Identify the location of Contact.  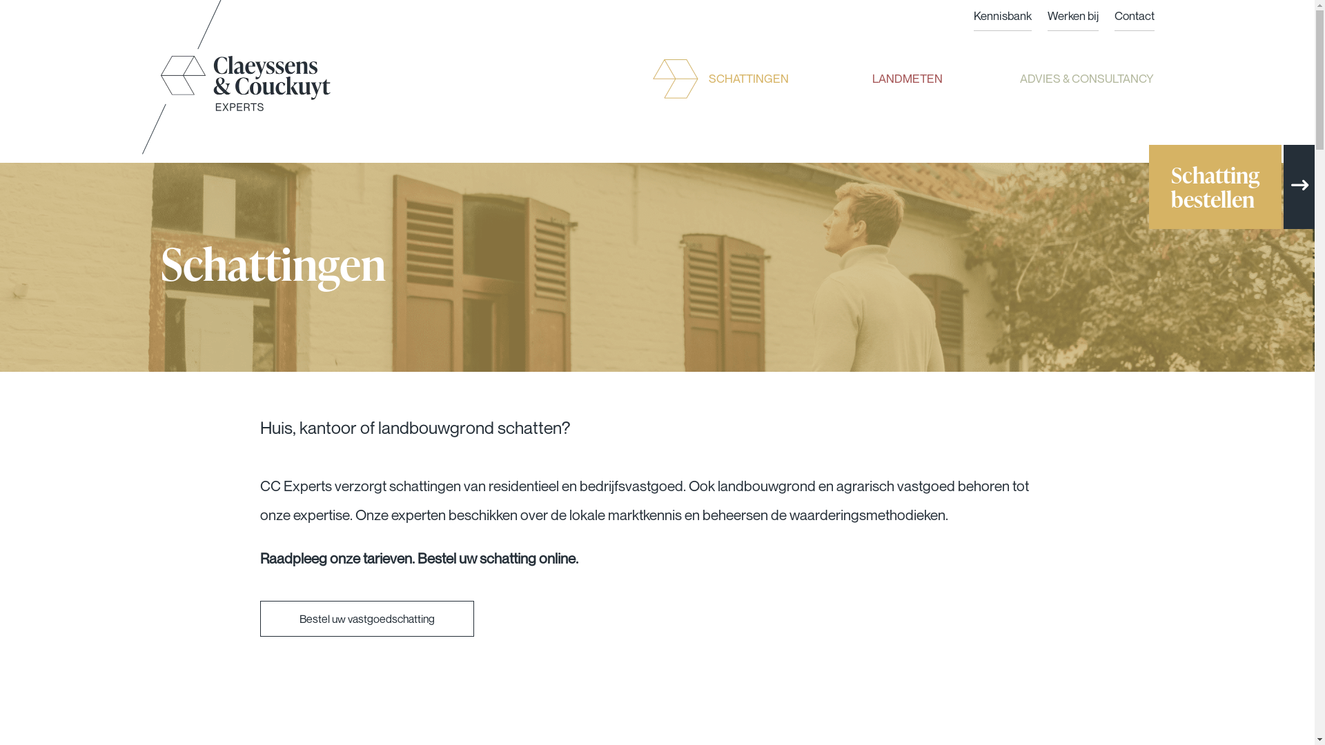
(1134, 19).